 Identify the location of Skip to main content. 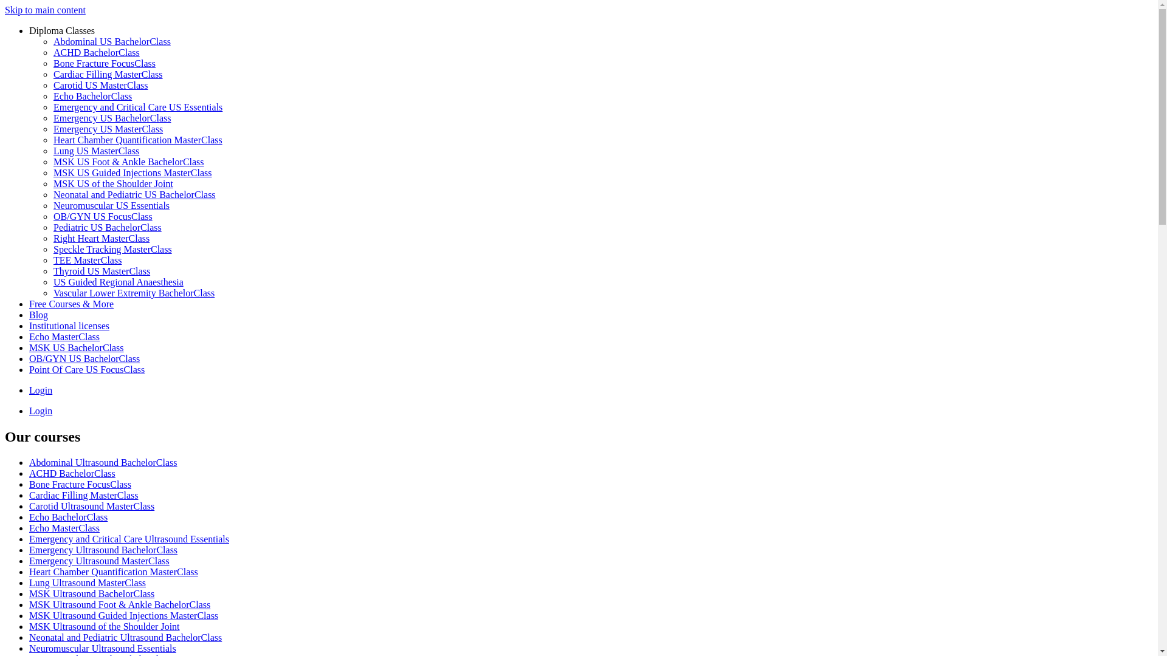
(45, 10).